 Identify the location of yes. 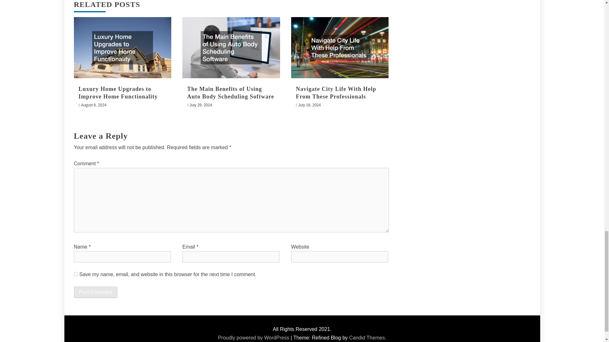
(75, 274).